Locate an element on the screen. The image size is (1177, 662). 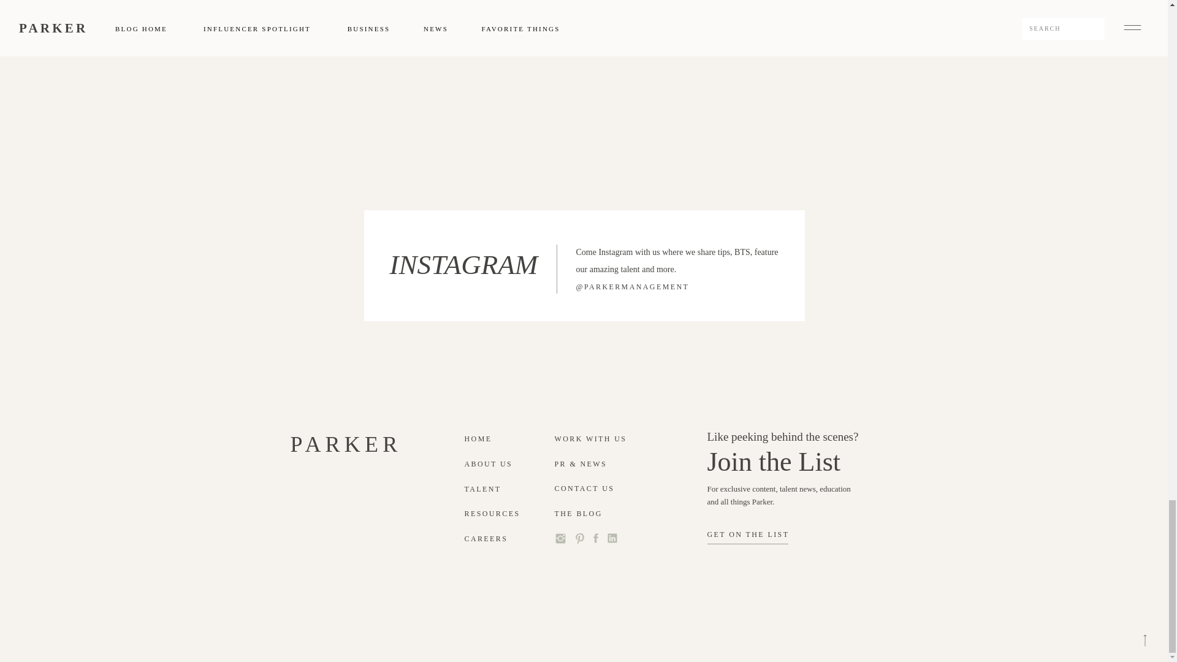
CONTACT US is located at coordinates (600, 489).